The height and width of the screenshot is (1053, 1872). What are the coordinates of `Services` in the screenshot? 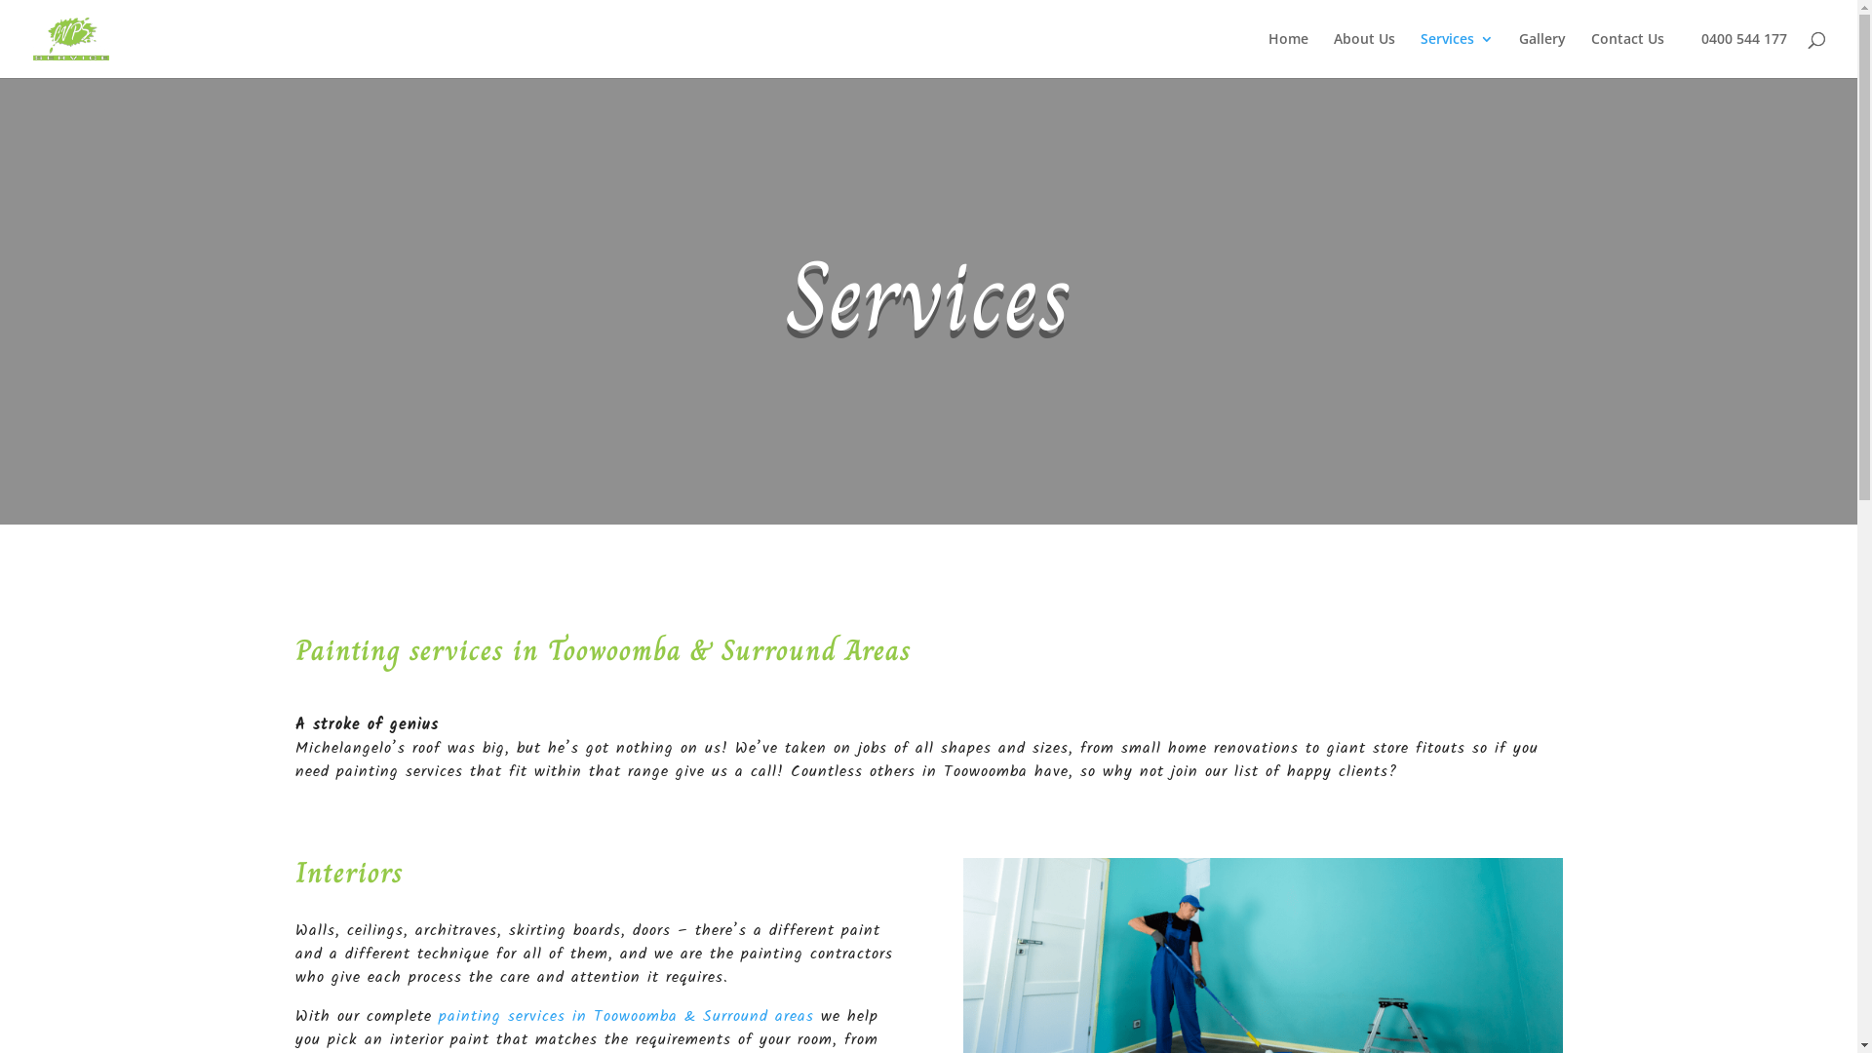 It's located at (1457, 55).